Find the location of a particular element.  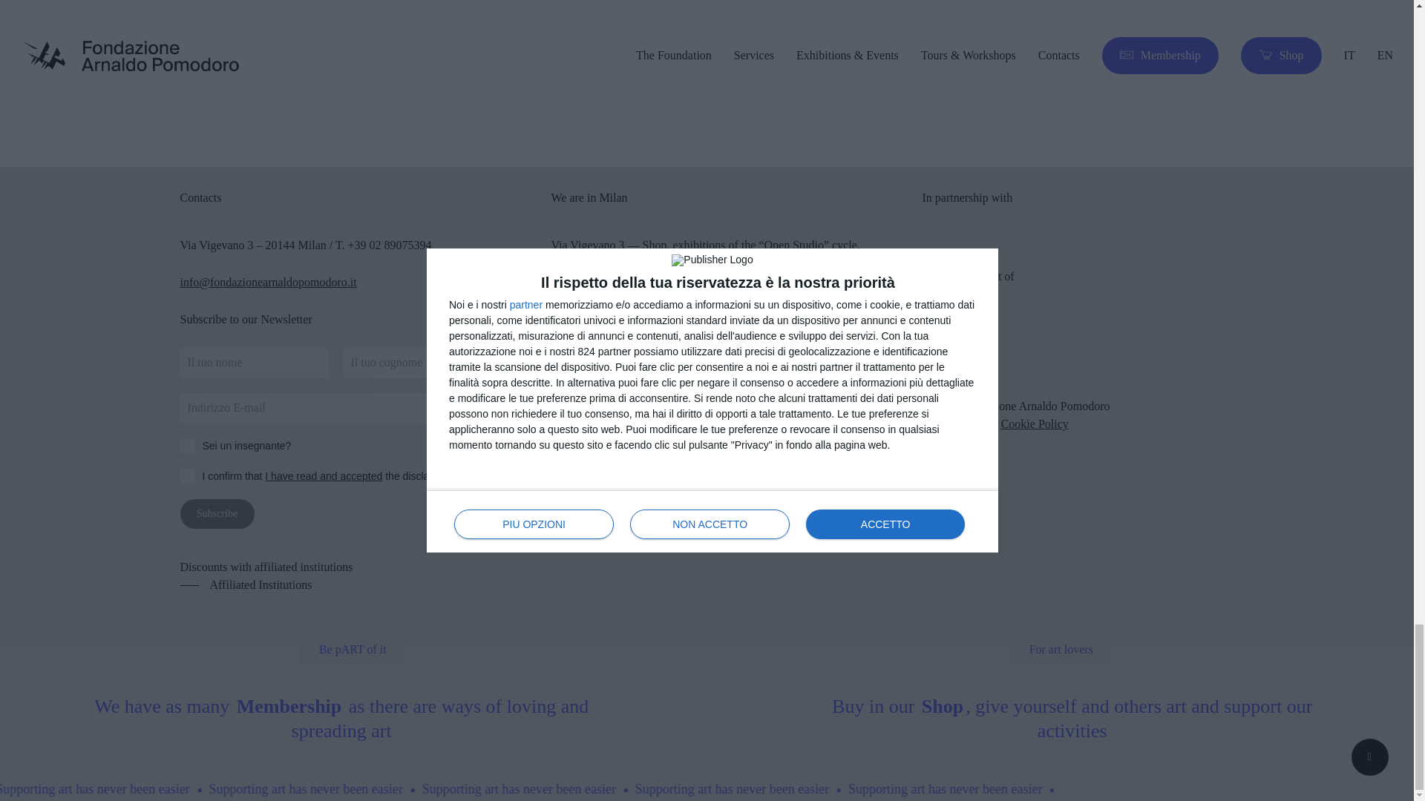

YouTube is located at coordinates (727, 384).